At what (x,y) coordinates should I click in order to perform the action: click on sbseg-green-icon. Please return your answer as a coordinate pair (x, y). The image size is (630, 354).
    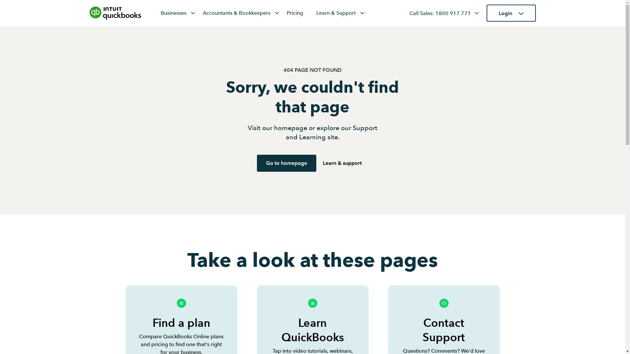
    Looking at the image, I should click on (312, 306).